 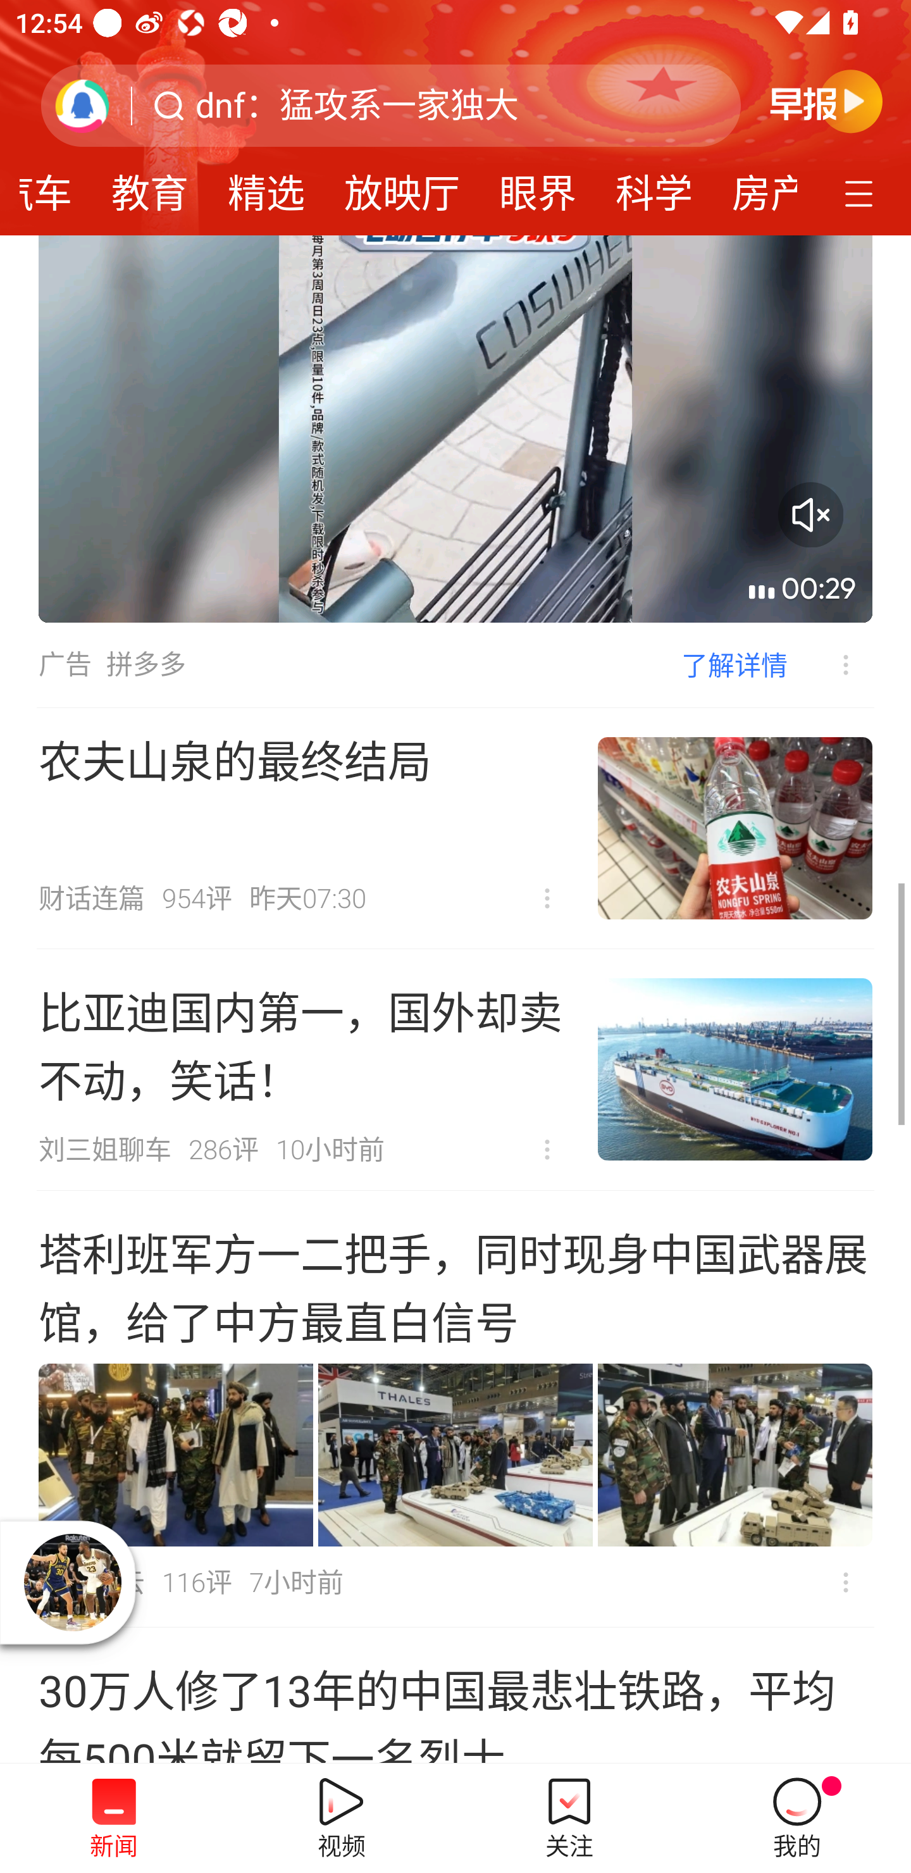 What do you see at coordinates (455, 428) in the screenshot?
I see `00:29 音量开关` at bounding box center [455, 428].